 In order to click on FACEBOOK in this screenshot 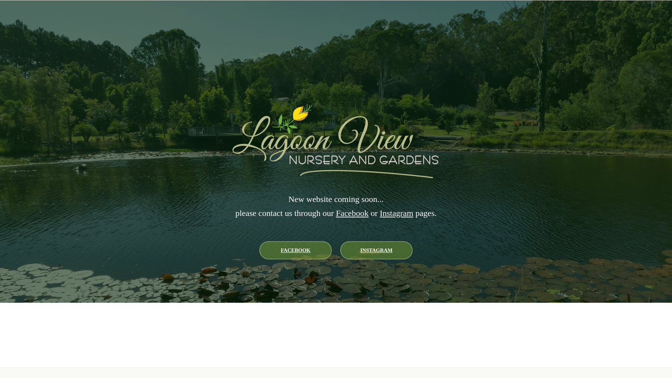, I will do `click(295, 250)`.